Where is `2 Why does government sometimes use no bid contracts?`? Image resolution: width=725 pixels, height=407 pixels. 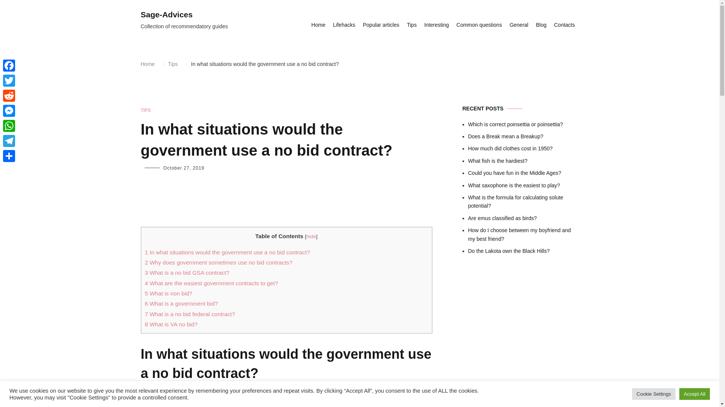
2 Why does government sometimes use no bid contracts? is located at coordinates (219, 262).